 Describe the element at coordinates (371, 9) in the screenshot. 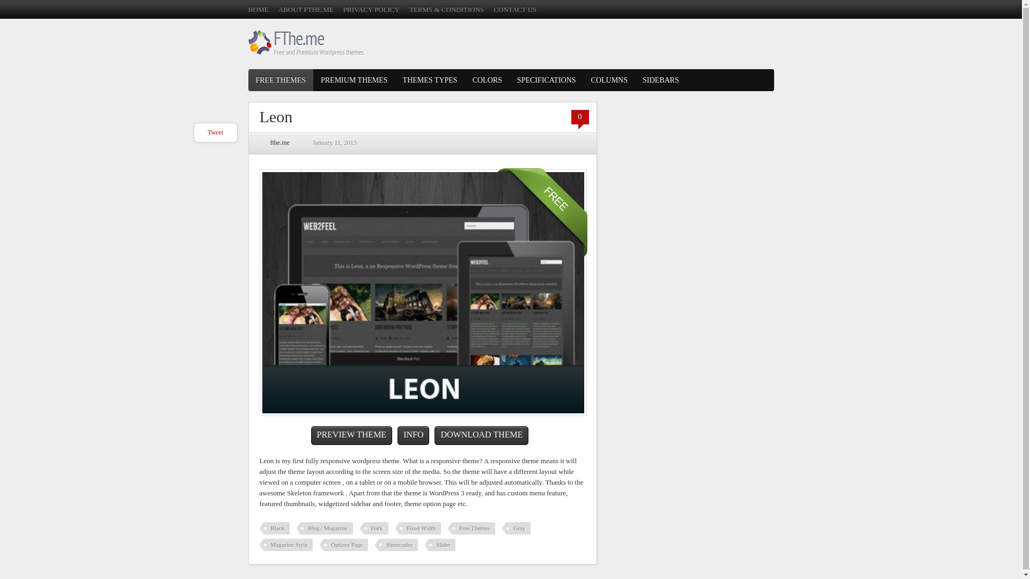

I see `PRIVACY POLICY` at that location.